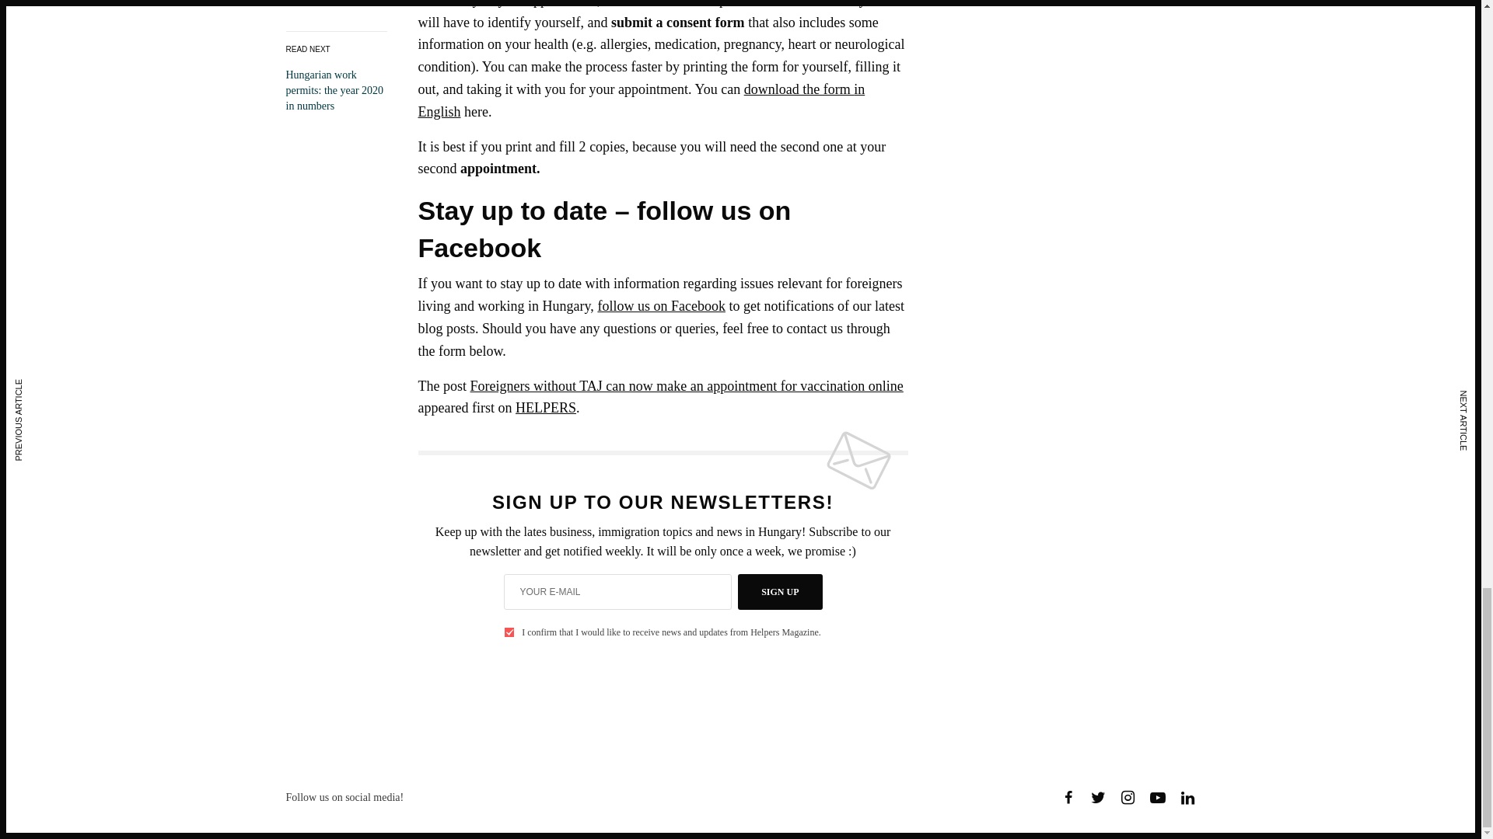  Describe the element at coordinates (799, 89) in the screenshot. I see `download the form` at that location.